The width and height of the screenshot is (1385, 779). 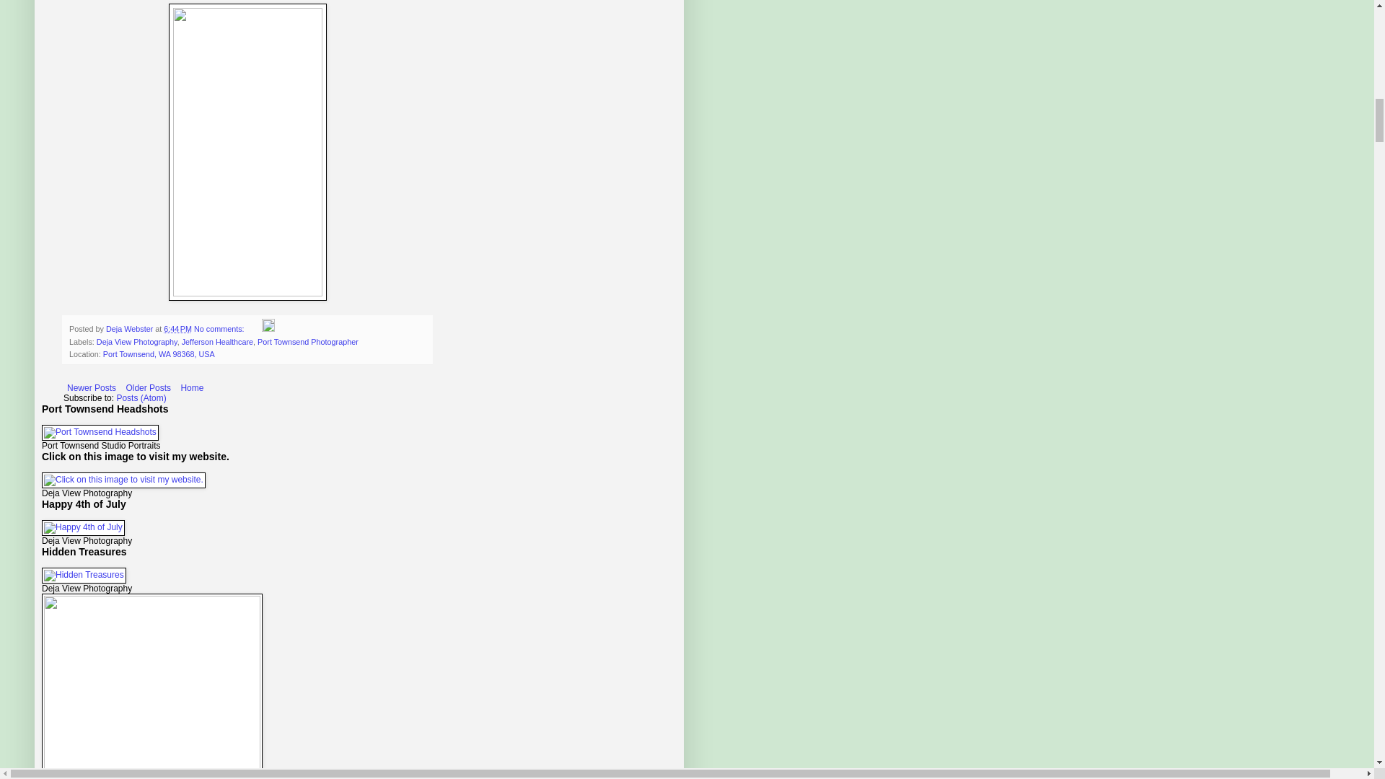 I want to click on Older Posts, so click(x=147, y=387).